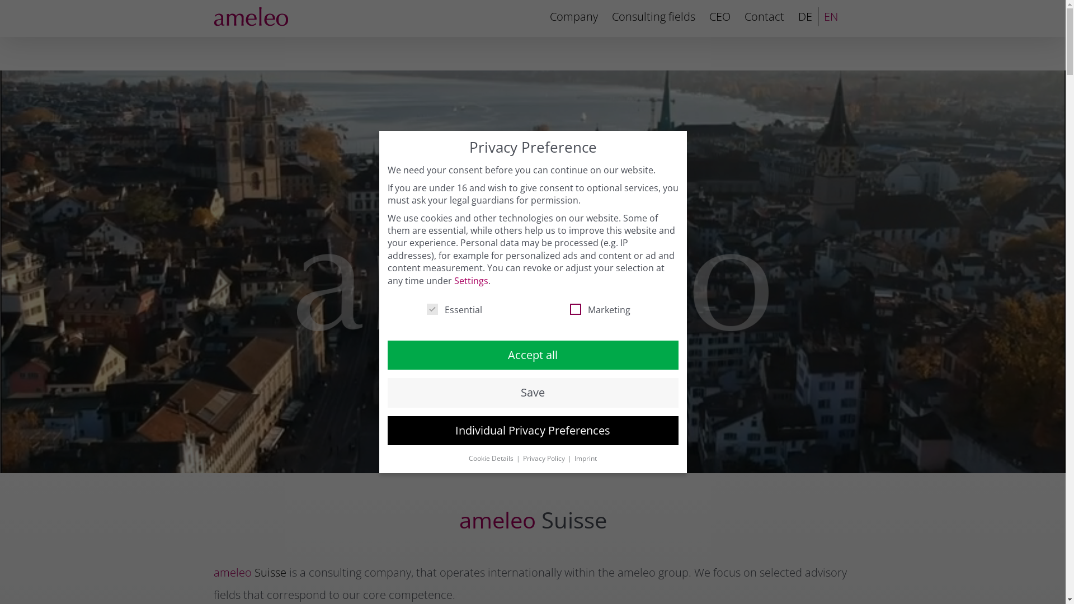  Describe the element at coordinates (573, 17) in the screenshot. I see `Company` at that location.